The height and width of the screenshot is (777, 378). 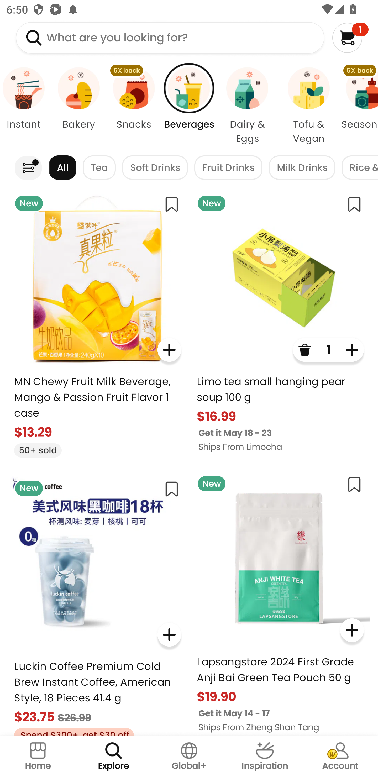 What do you see at coordinates (25, 106) in the screenshot?
I see `Instant` at bounding box center [25, 106].